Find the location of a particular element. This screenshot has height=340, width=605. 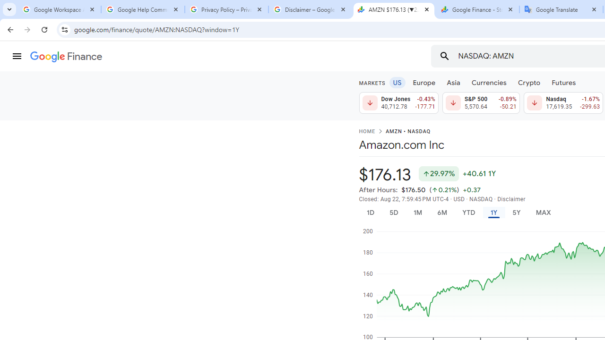

YTD is located at coordinates (468, 212).